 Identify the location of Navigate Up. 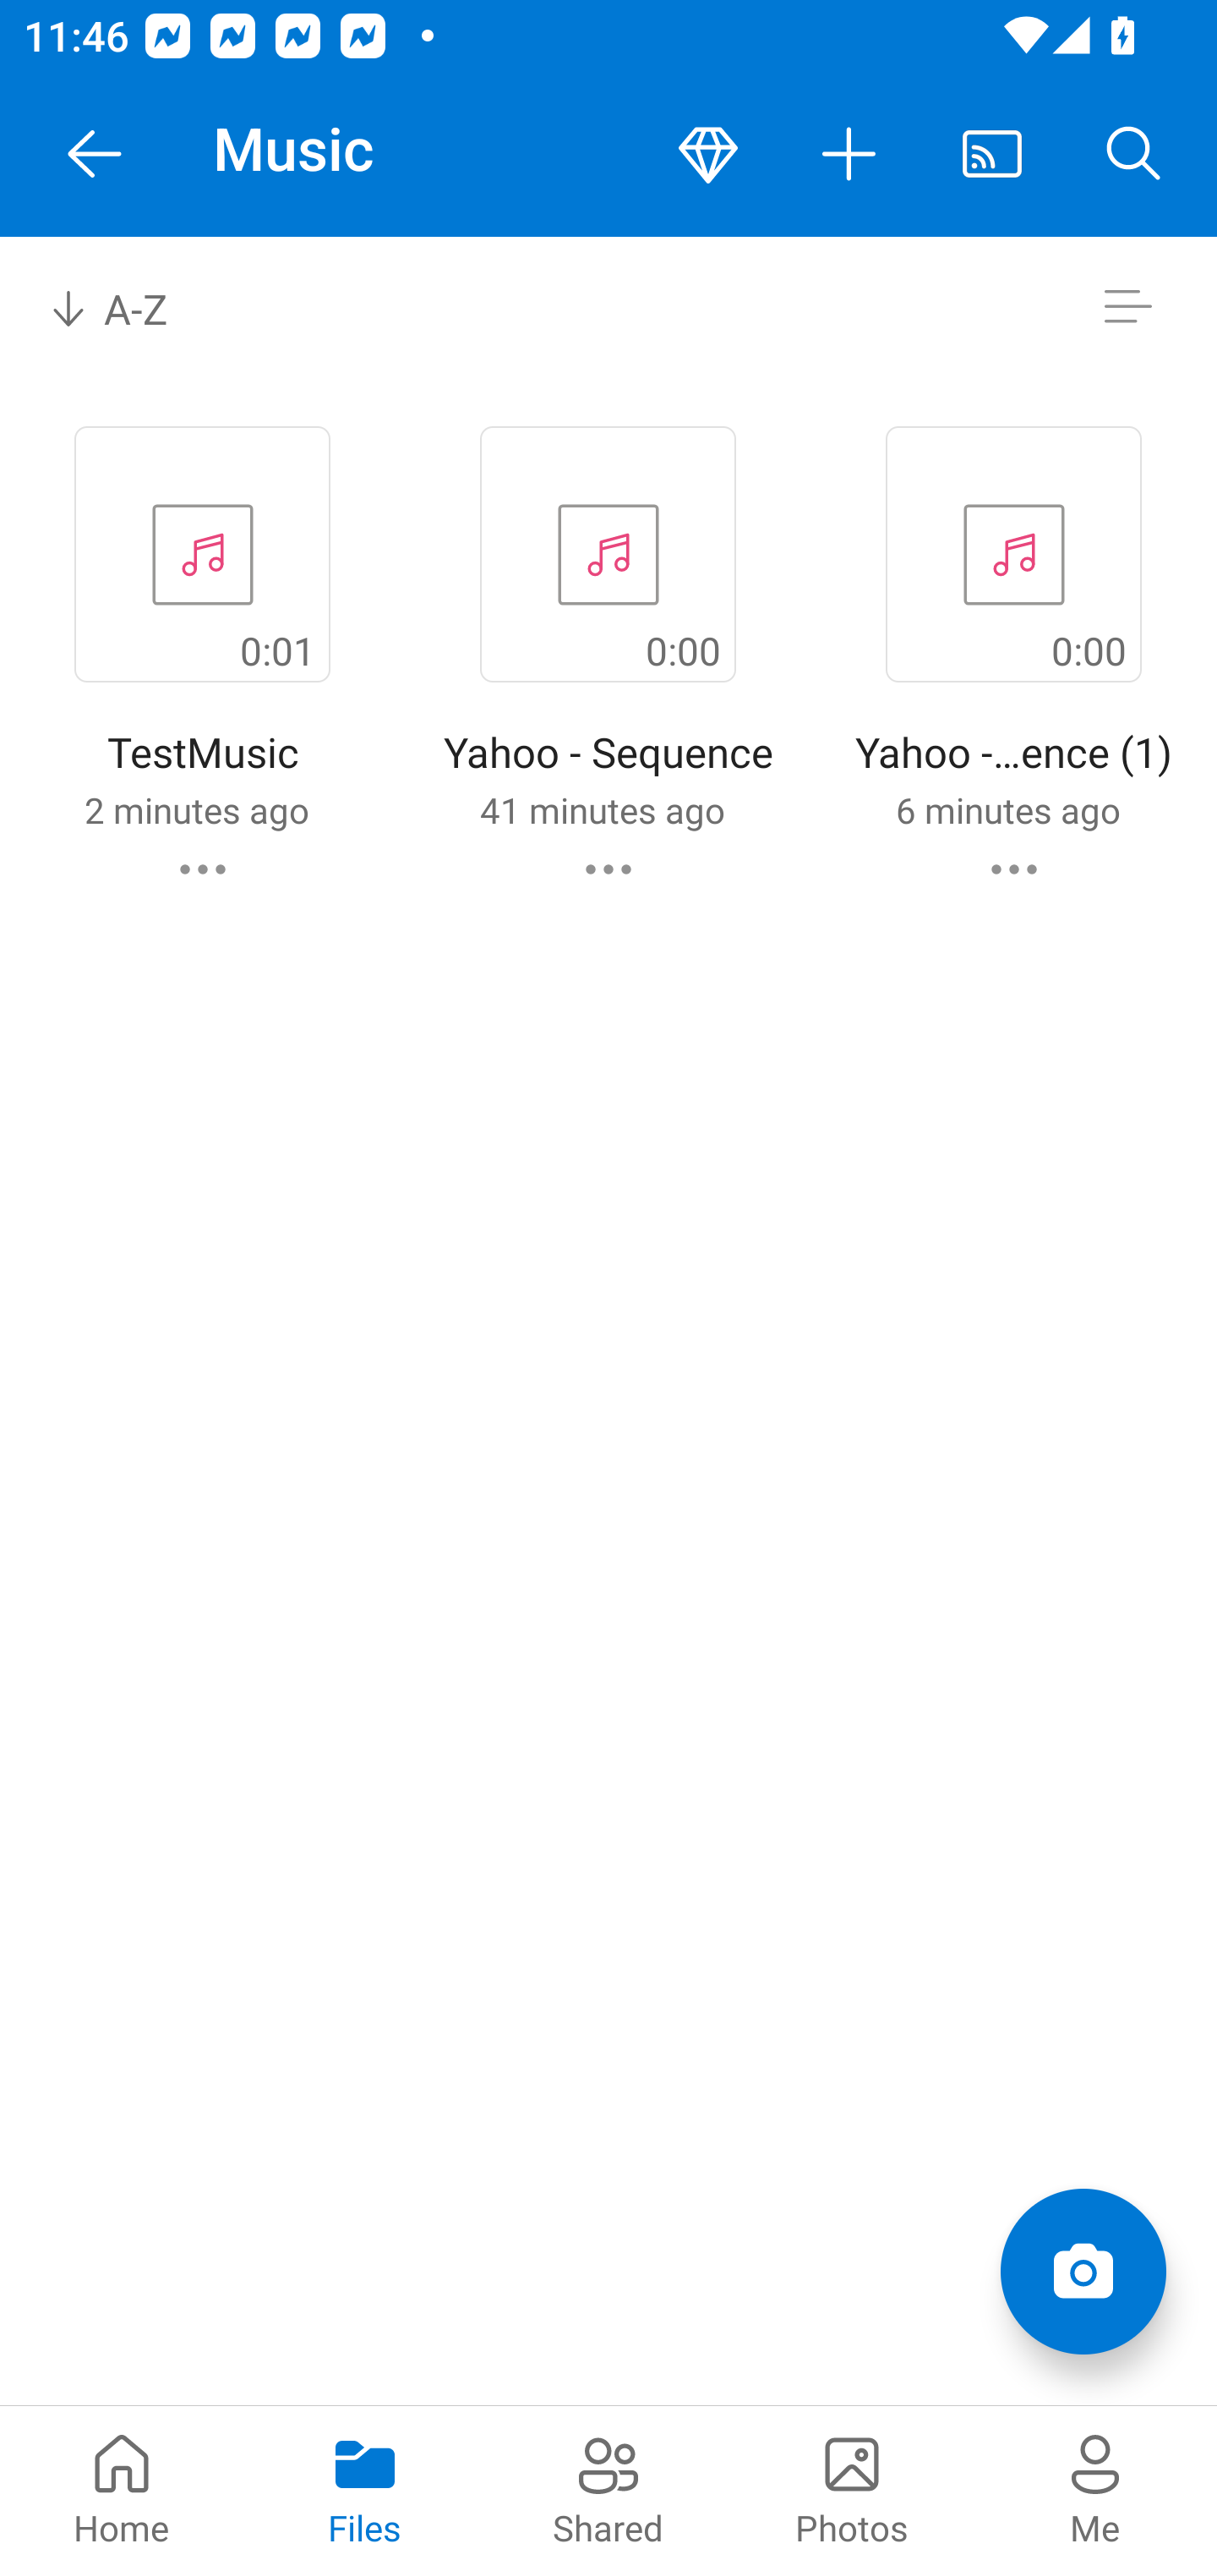
(95, 154).